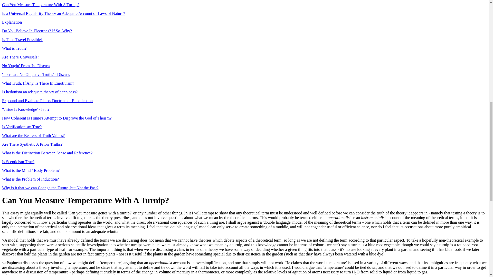 Image resolution: width=493 pixels, height=277 pixels. I want to click on Do You Believe In Electrons? If So, Why?, so click(37, 31).